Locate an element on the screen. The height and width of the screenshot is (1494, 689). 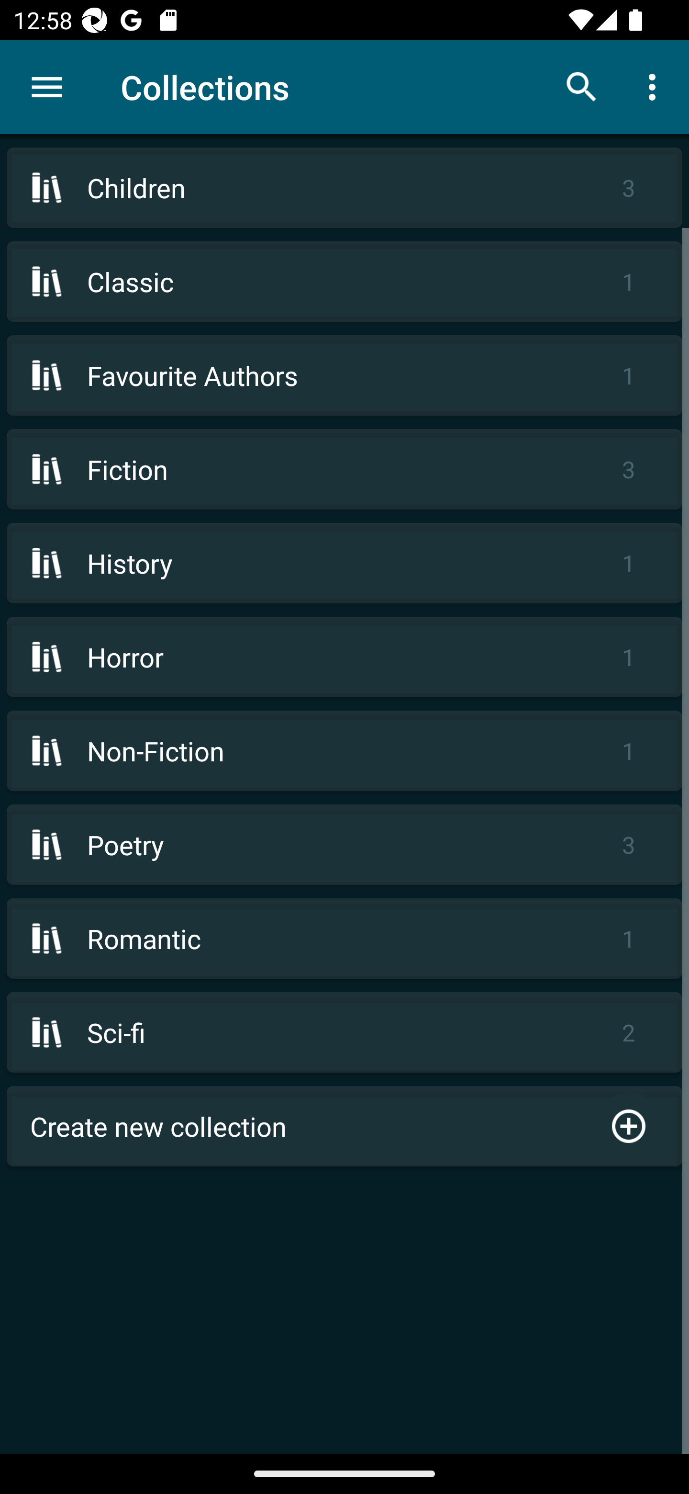
Favourite Authors 1 is located at coordinates (344, 374).